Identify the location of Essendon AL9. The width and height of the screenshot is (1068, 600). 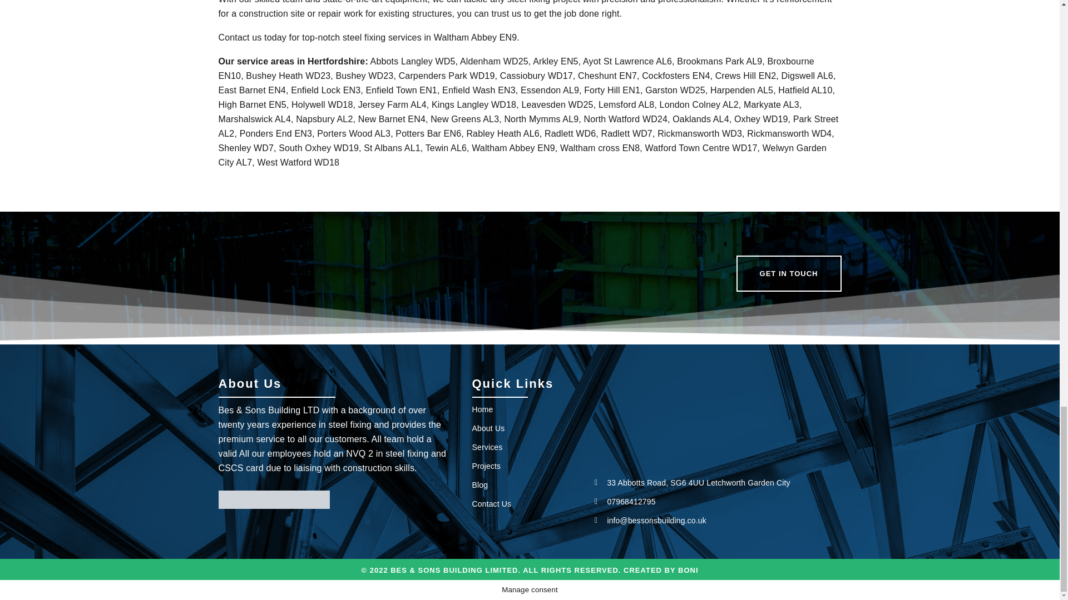
(550, 90).